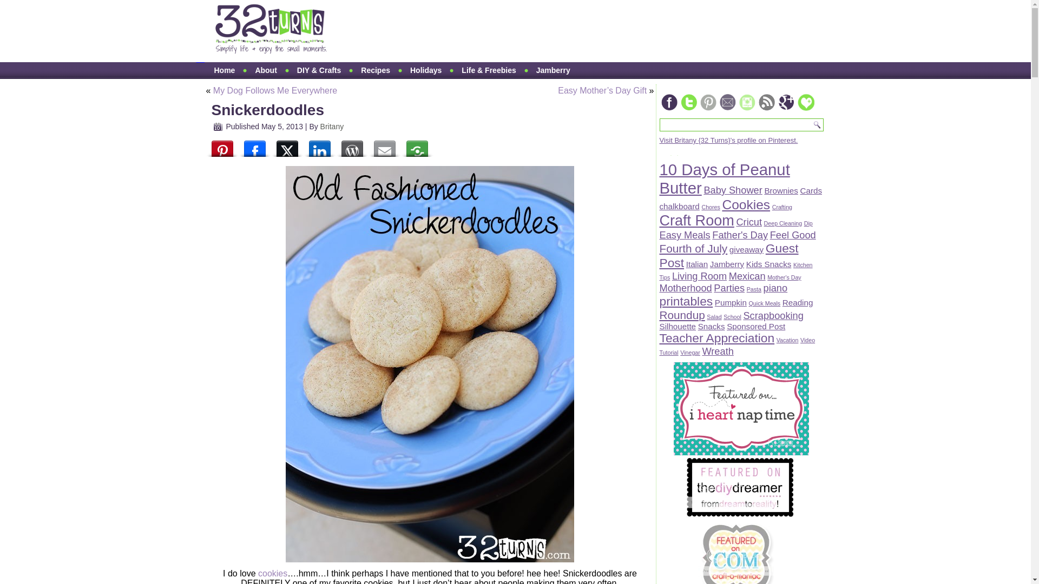 The height and width of the screenshot is (584, 1039). Describe the element at coordinates (714, 317) in the screenshot. I see `Salad` at that location.